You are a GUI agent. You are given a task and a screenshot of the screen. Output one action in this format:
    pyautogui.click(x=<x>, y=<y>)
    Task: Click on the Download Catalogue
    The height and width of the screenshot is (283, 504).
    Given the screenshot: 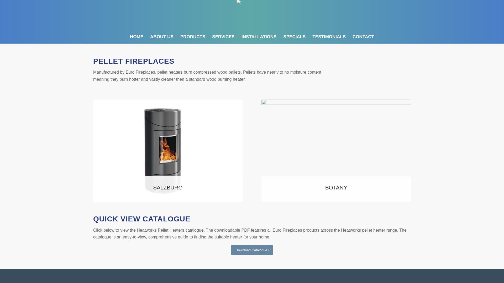 What is the action you would take?
    pyautogui.click(x=252, y=250)
    